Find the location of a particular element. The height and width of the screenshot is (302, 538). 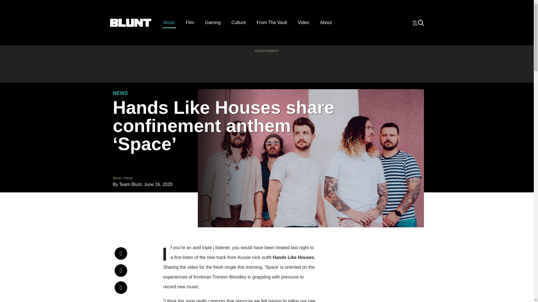

Gaming is located at coordinates (213, 23).